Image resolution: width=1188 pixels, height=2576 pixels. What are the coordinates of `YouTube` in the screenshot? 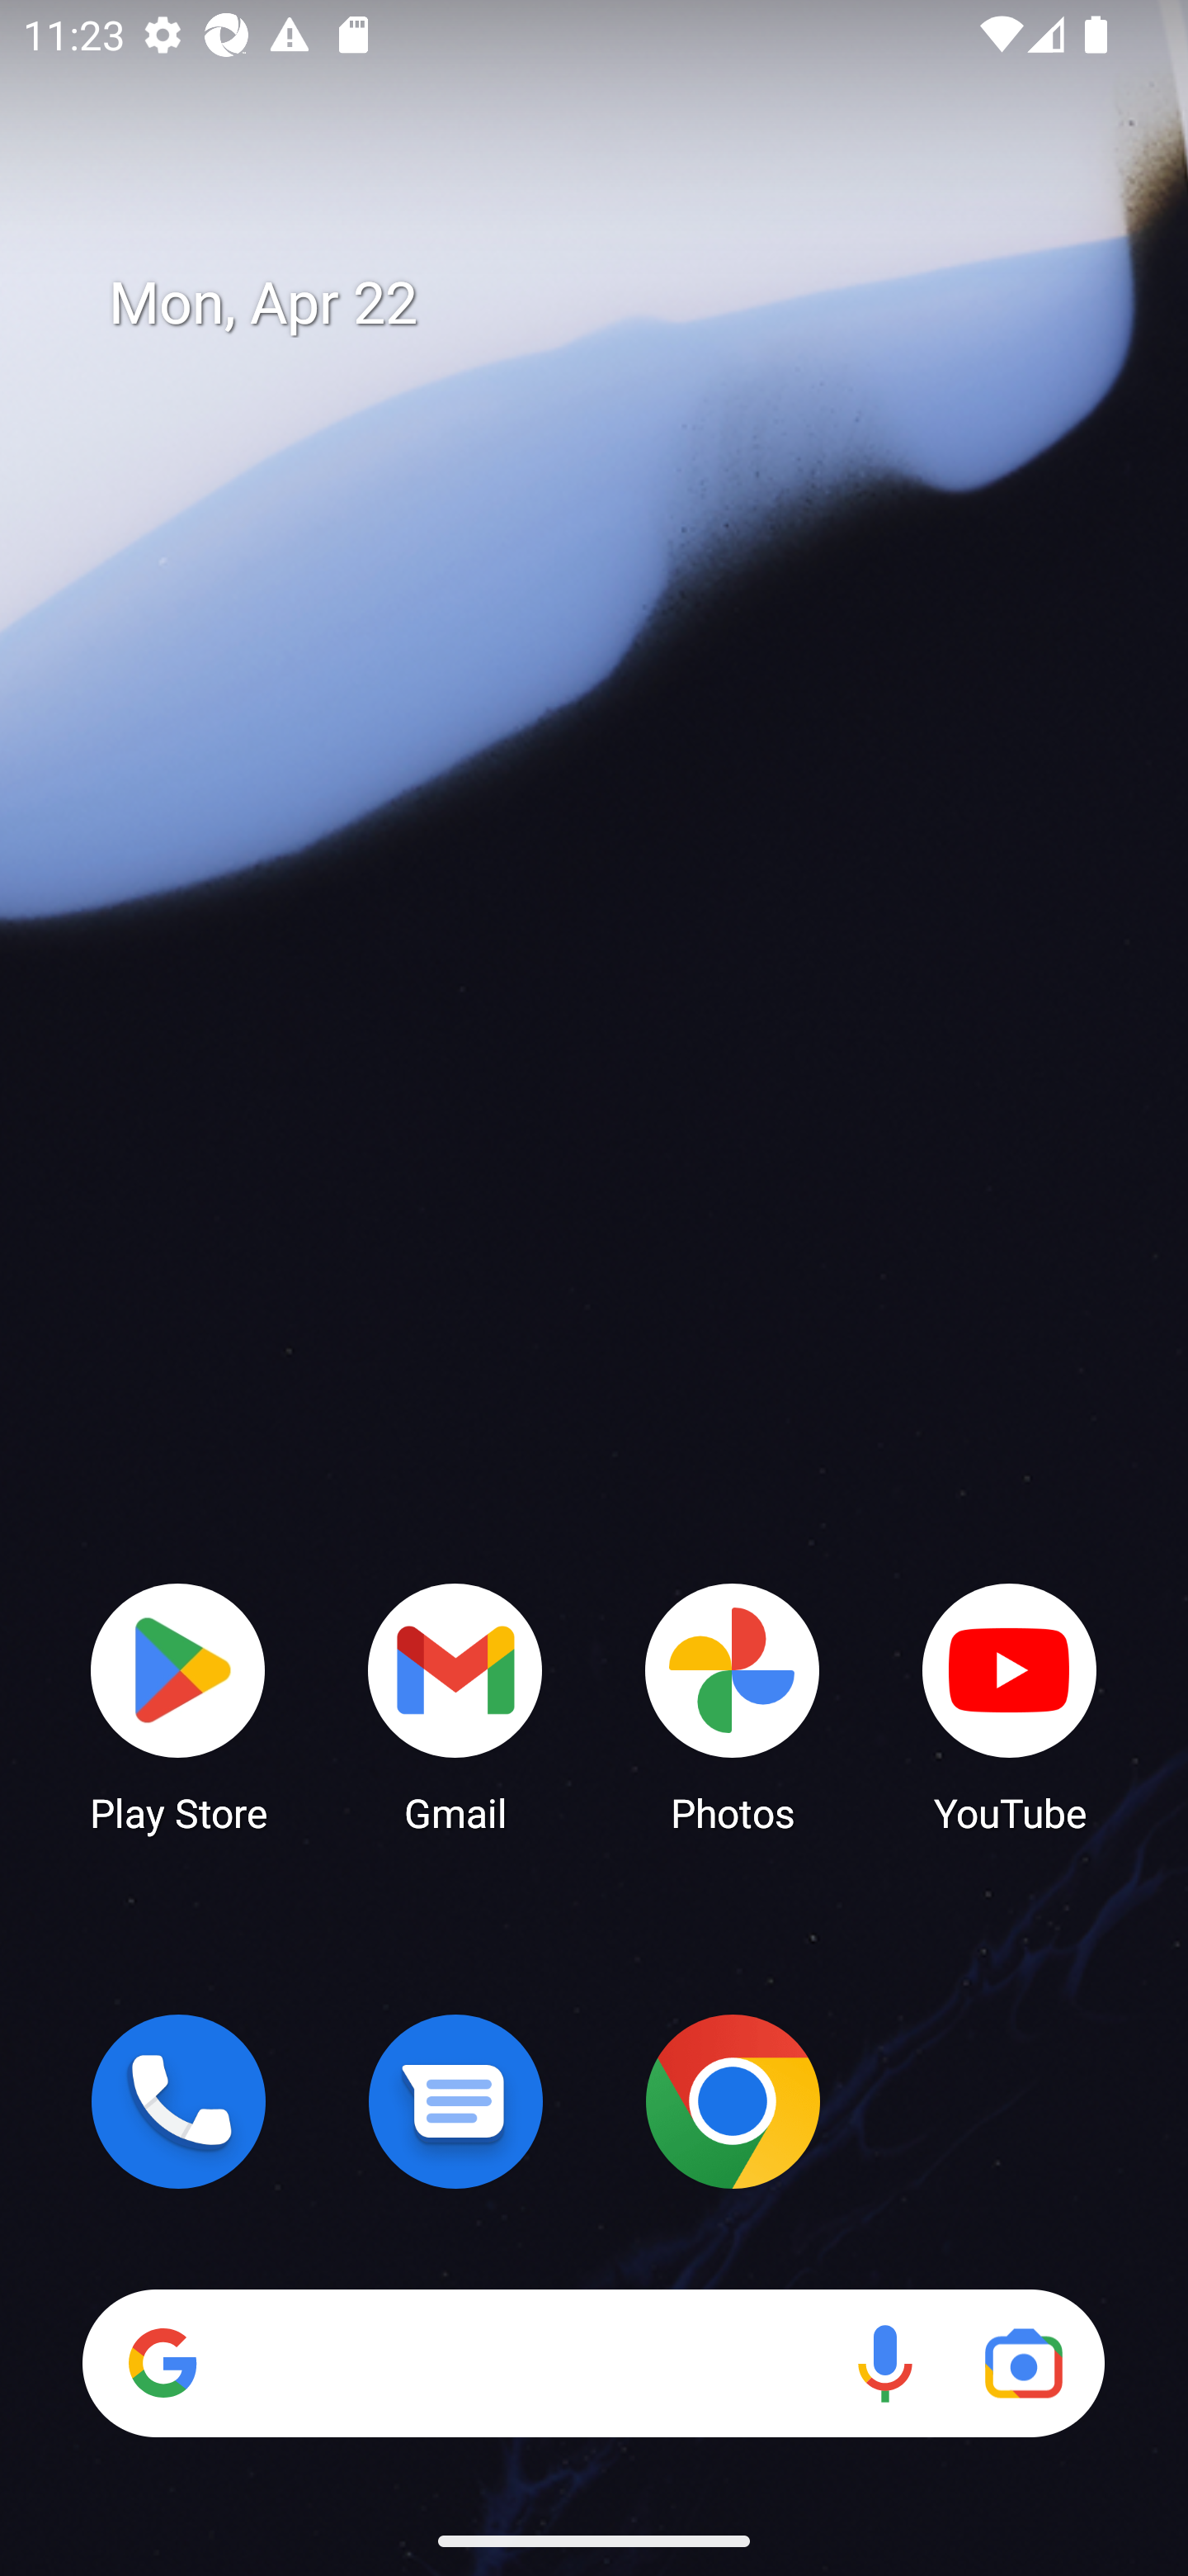 It's located at (1010, 1706).